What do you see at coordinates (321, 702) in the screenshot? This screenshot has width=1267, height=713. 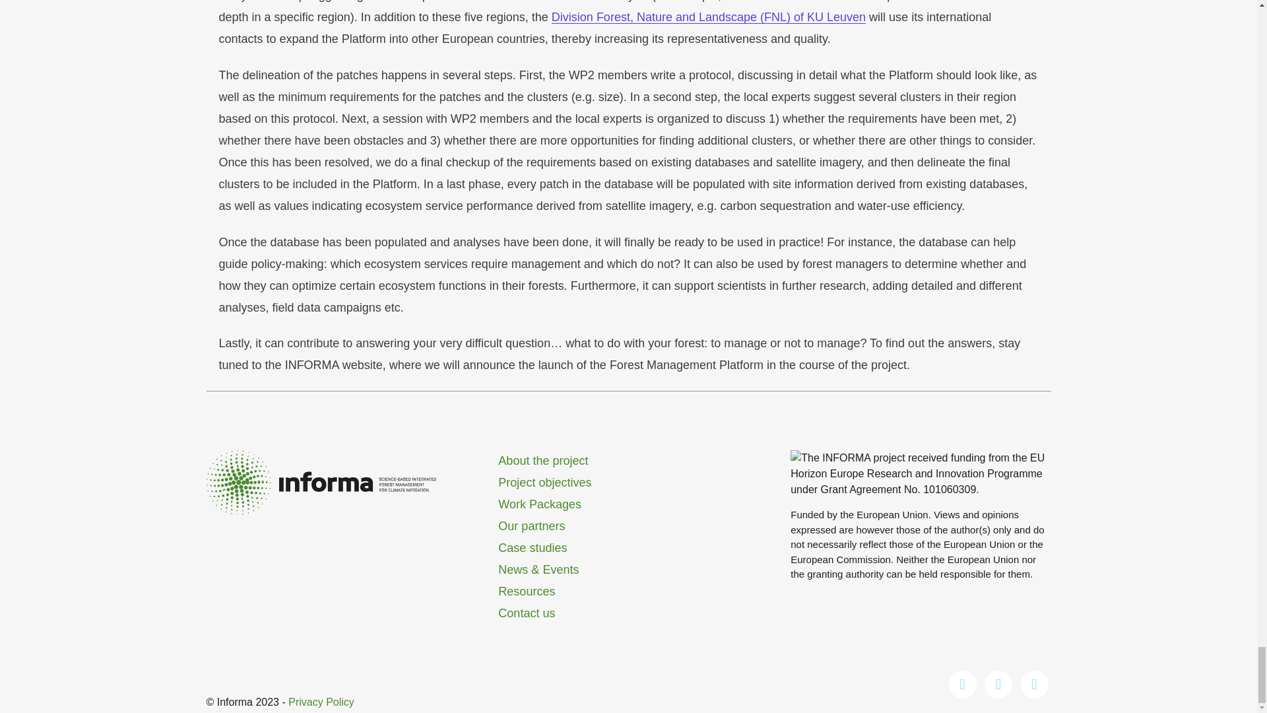 I see `Privacy Policy` at bounding box center [321, 702].